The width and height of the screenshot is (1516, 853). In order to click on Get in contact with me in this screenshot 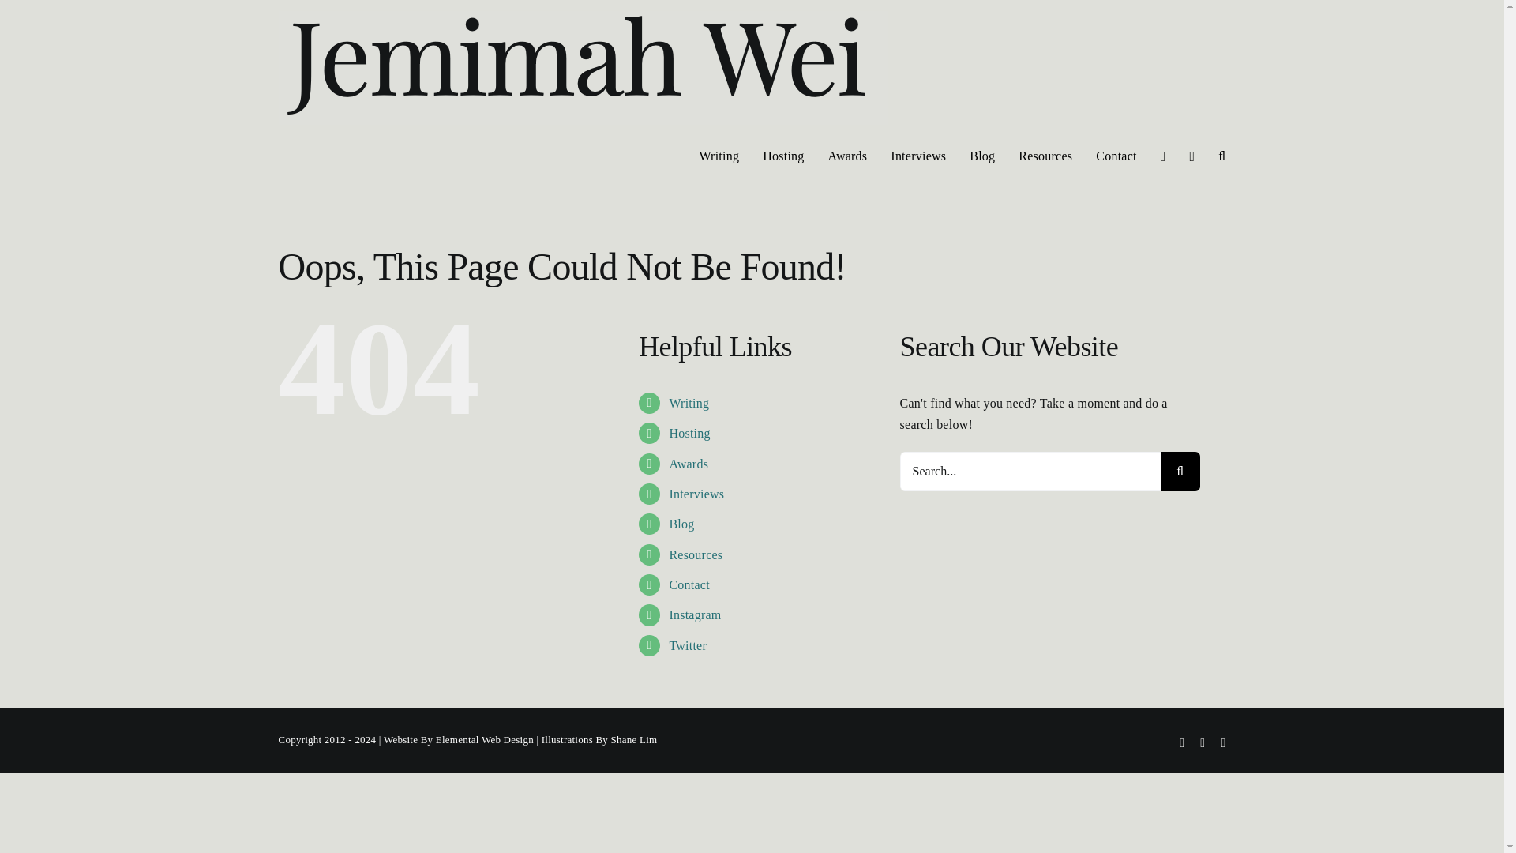, I will do `click(689, 584)`.